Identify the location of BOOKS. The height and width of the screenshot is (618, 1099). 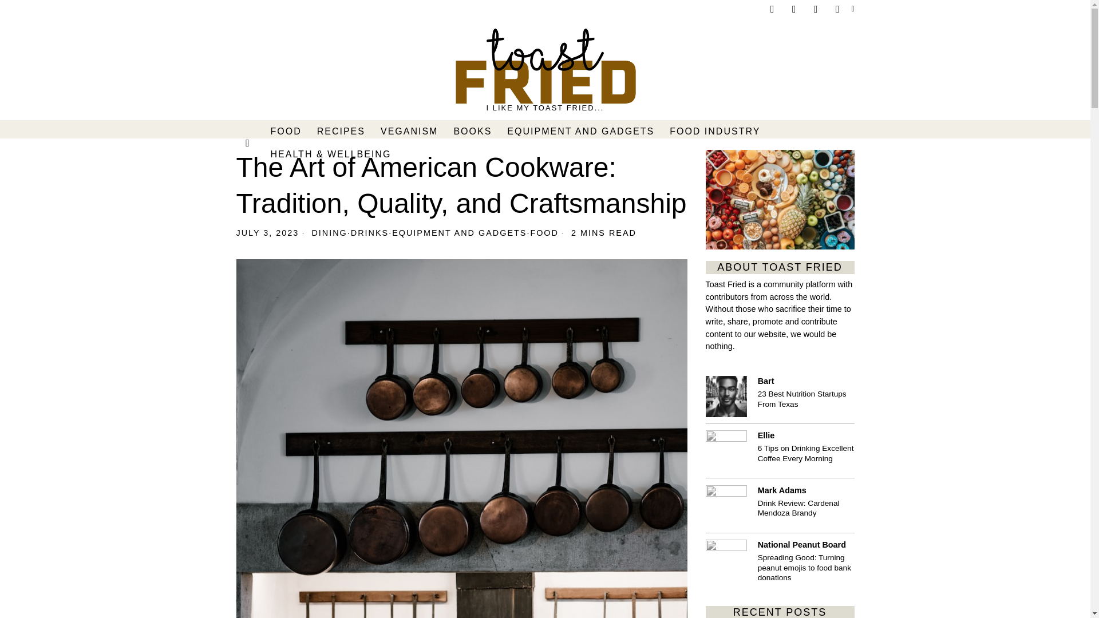
(473, 131).